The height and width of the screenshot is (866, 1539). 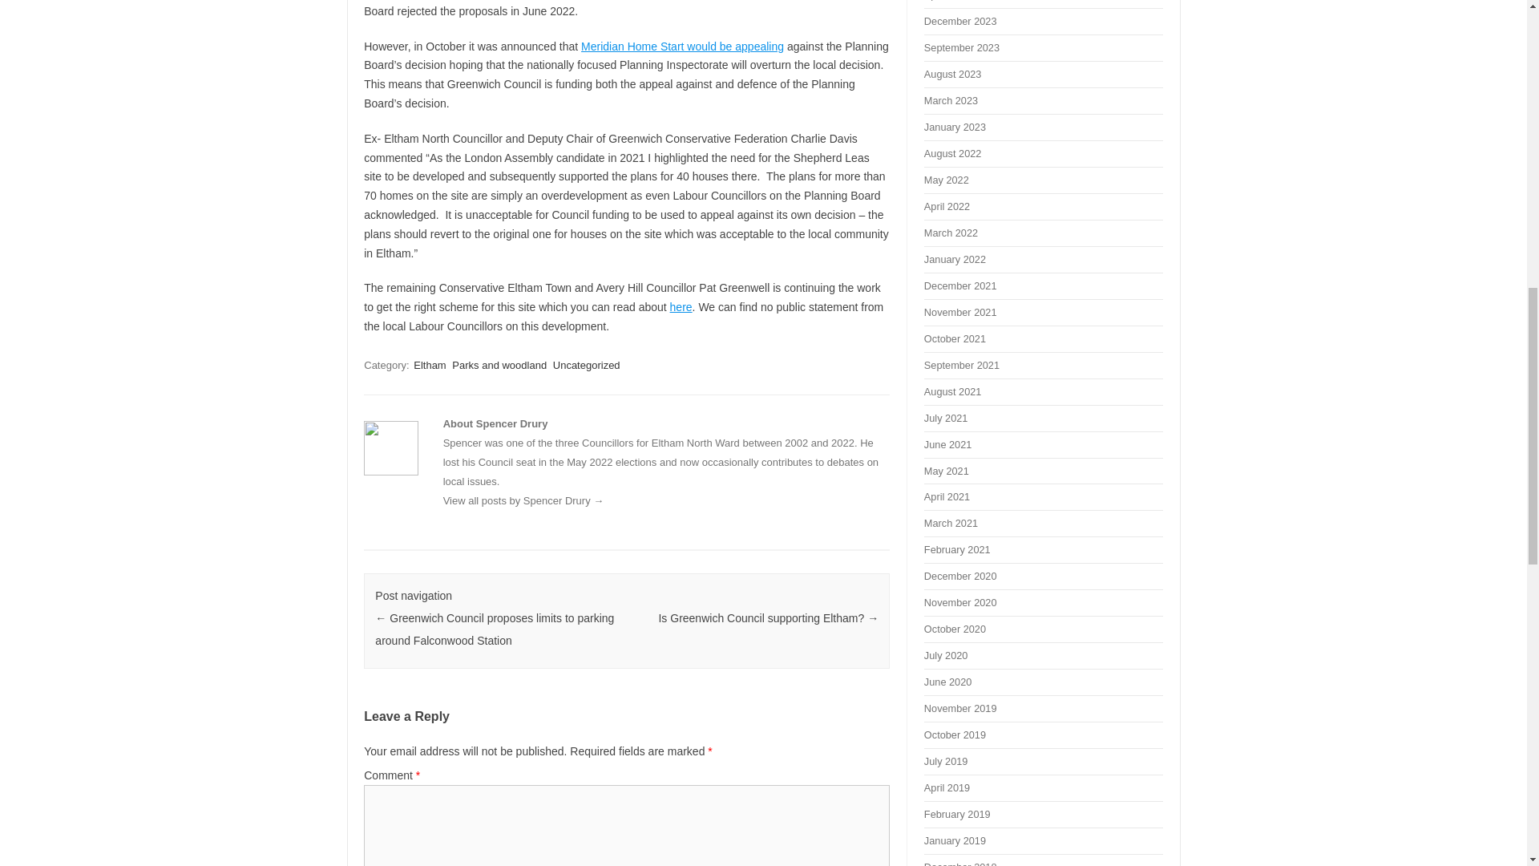 What do you see at coordinates (586, 366) in the screenshot?
I see `Uncategorized` at bounding box center [586, 366].